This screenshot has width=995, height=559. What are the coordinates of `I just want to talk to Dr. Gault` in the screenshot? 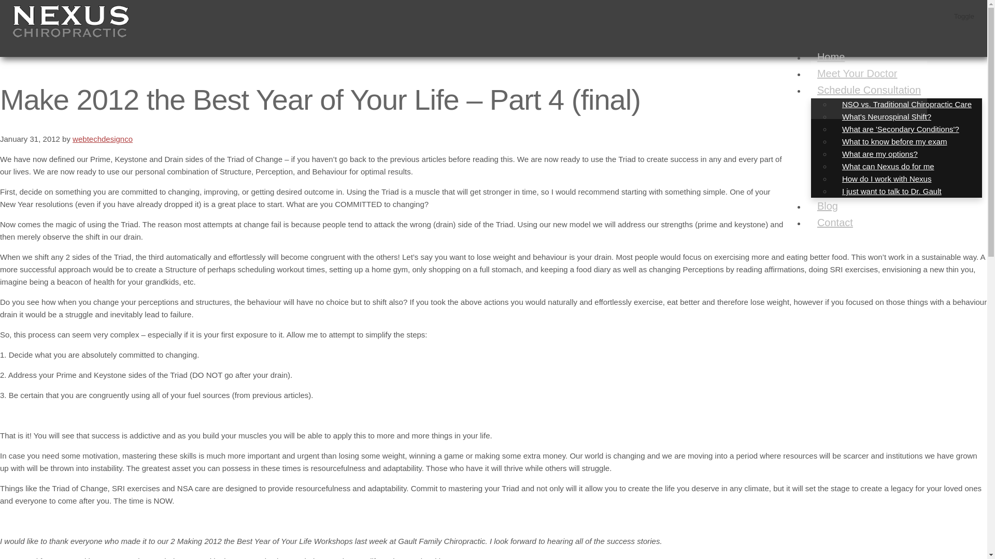 It's located at (892, 191).